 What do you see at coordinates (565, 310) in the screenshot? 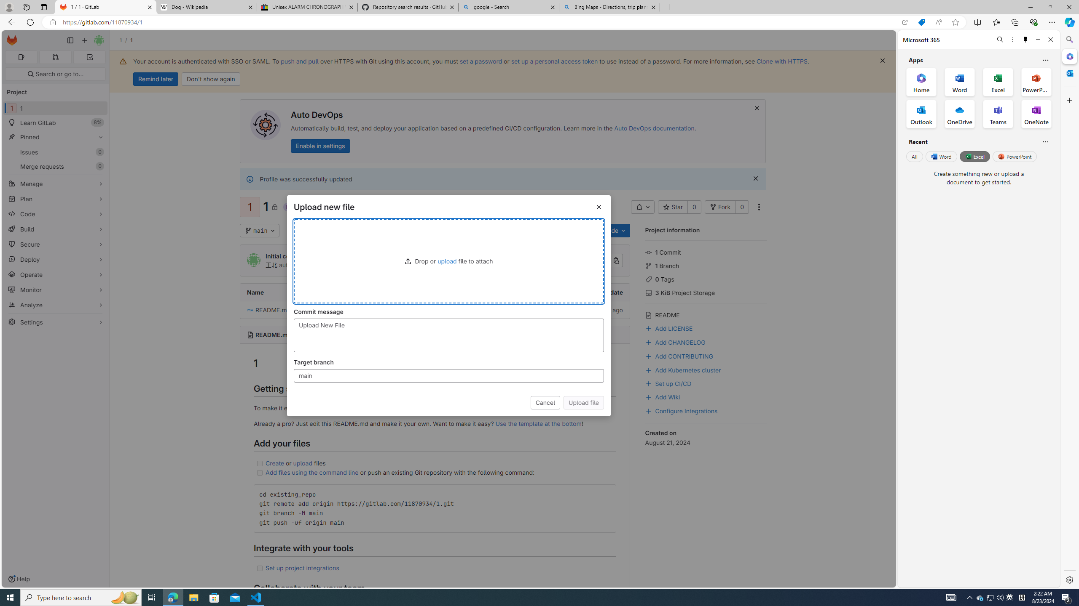
I see `1 day ago` at bounding box center [565, 310].